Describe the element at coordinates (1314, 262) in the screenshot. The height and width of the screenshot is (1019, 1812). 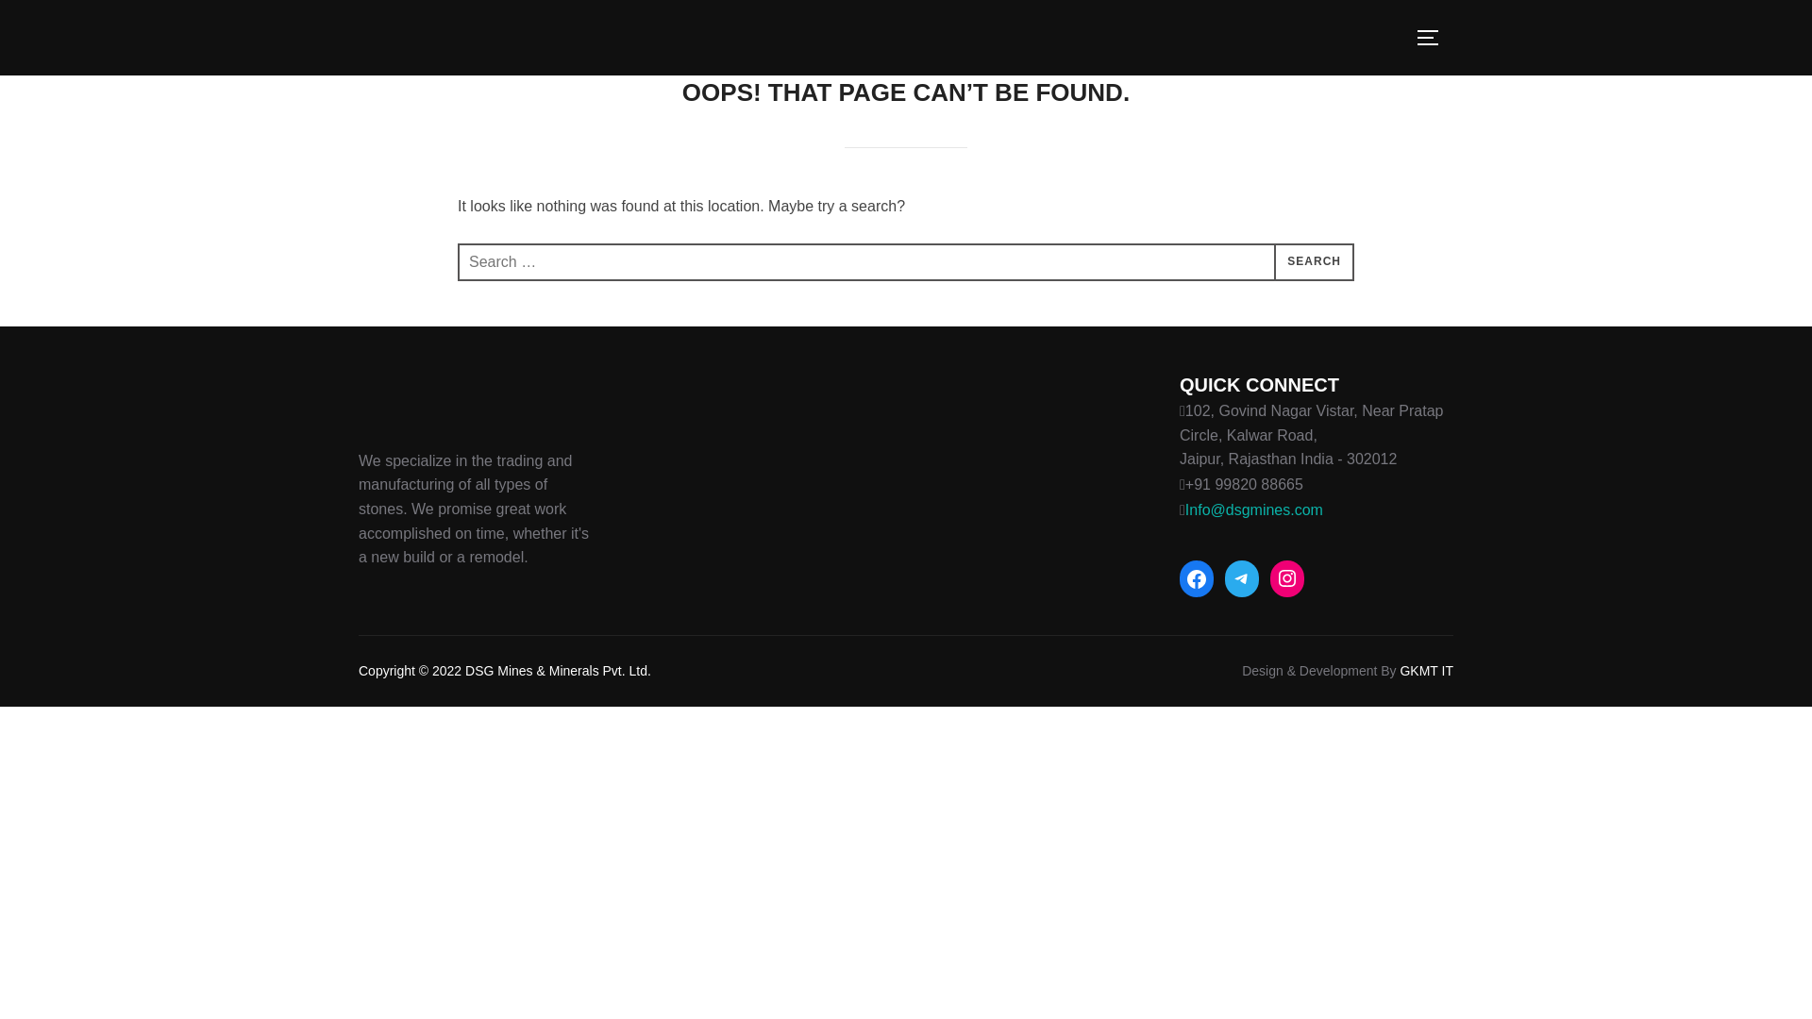
I see `SEARCH` at that location.